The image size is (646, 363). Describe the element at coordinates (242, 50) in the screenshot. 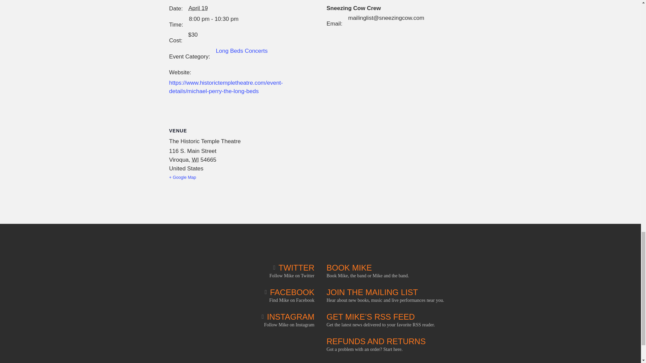

I see `Long Beds Concerts` at that location.